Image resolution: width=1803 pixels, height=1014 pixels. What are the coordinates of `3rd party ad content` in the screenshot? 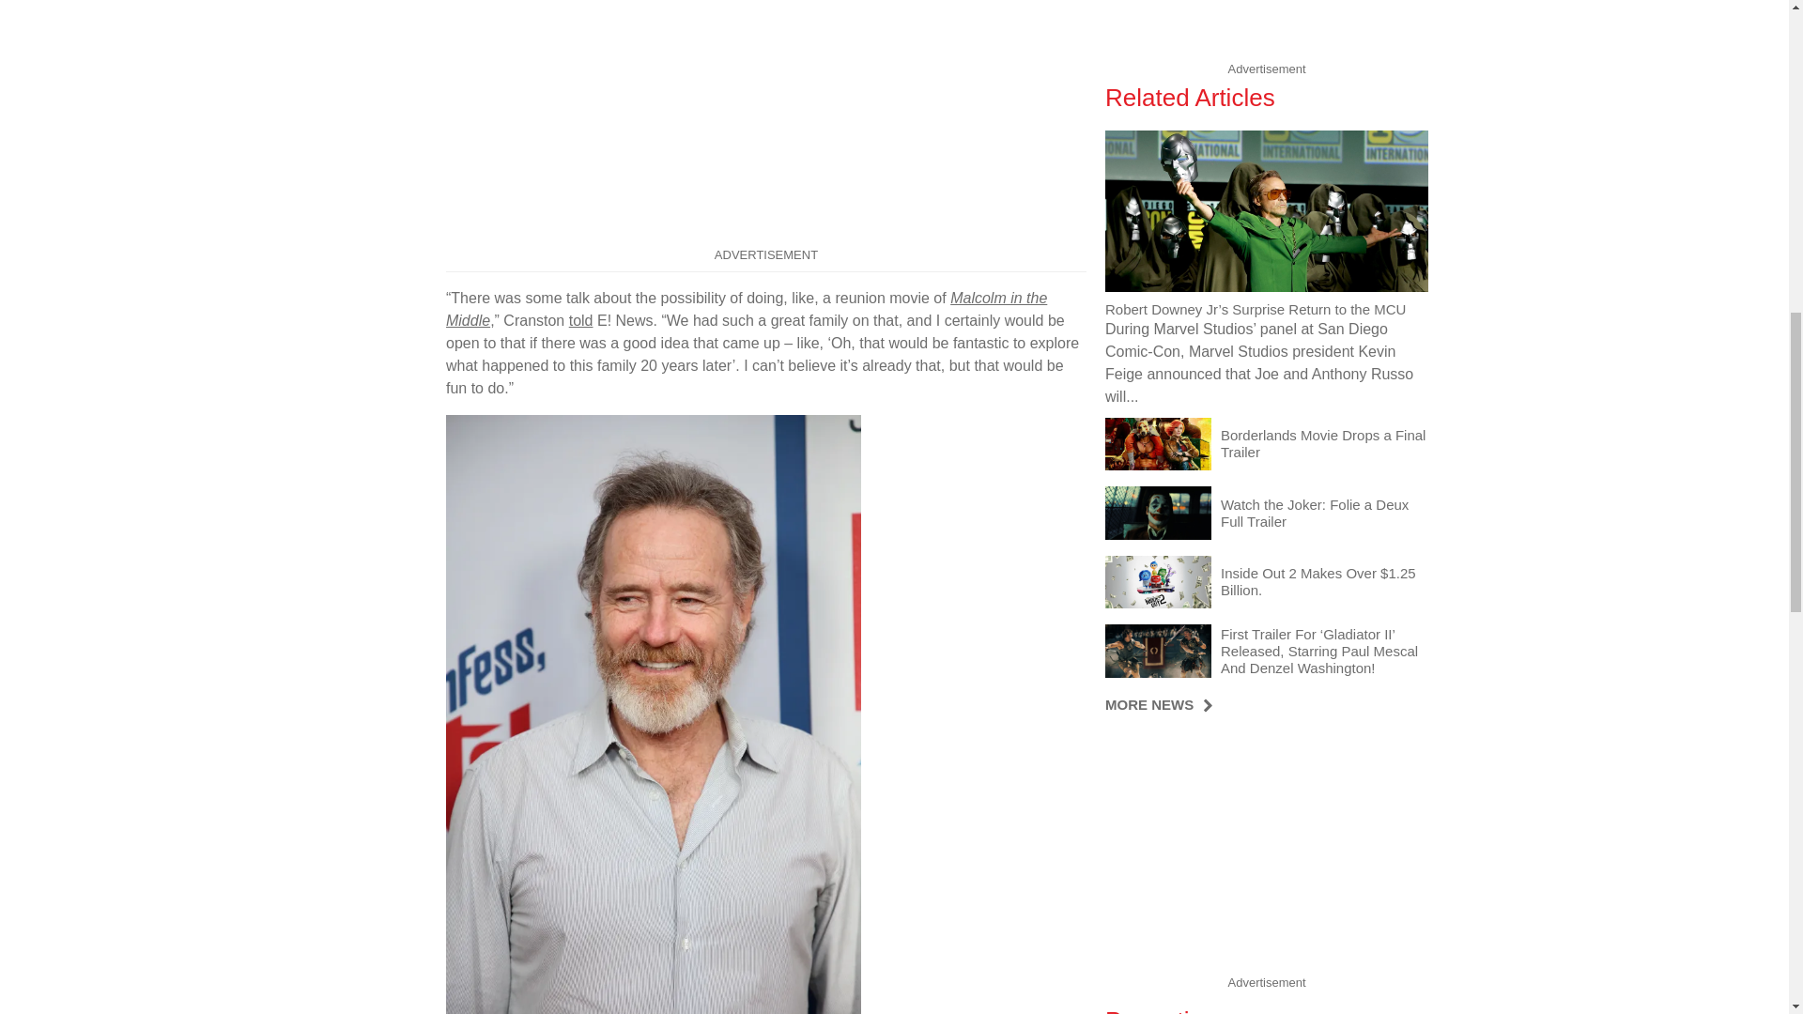 It's located at (1266, 851).